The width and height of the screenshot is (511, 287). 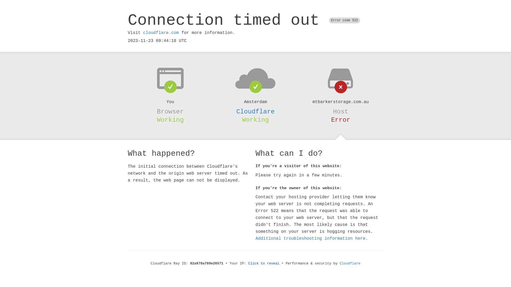 I want to click on Click to reveal, so click(x=264, y=264).